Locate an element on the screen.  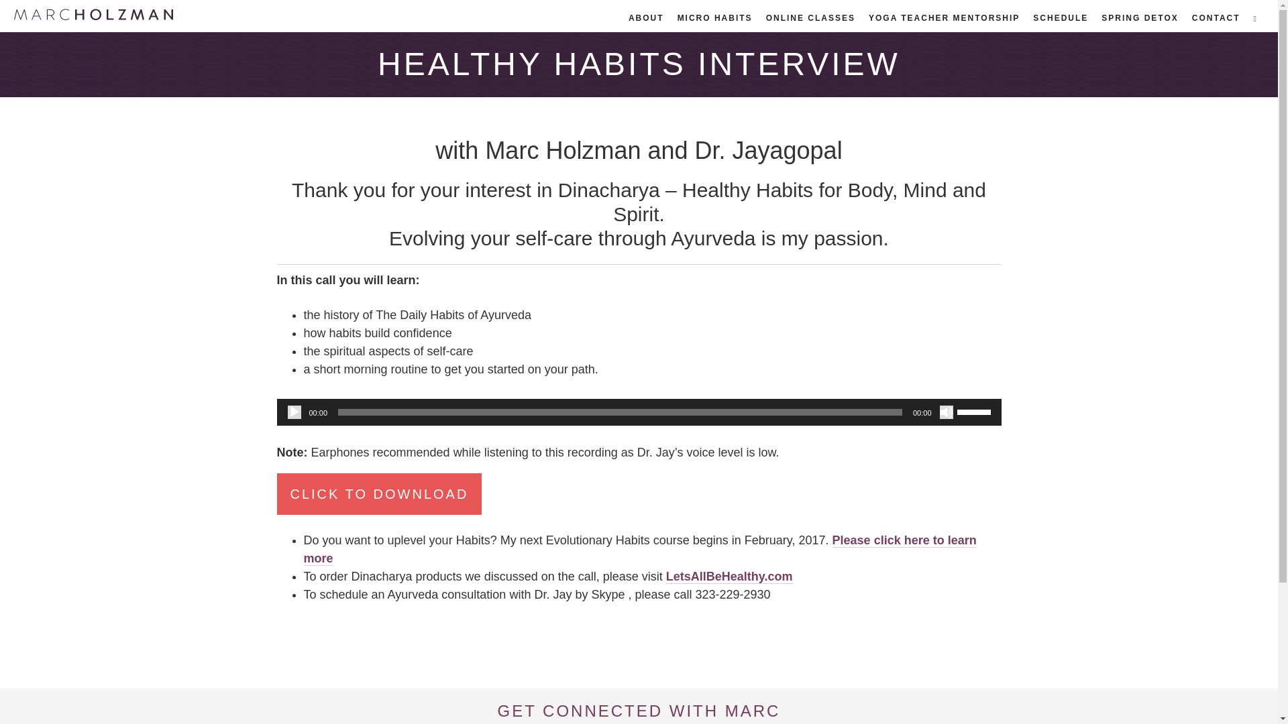
Mute is located at coordinates (946, 412).